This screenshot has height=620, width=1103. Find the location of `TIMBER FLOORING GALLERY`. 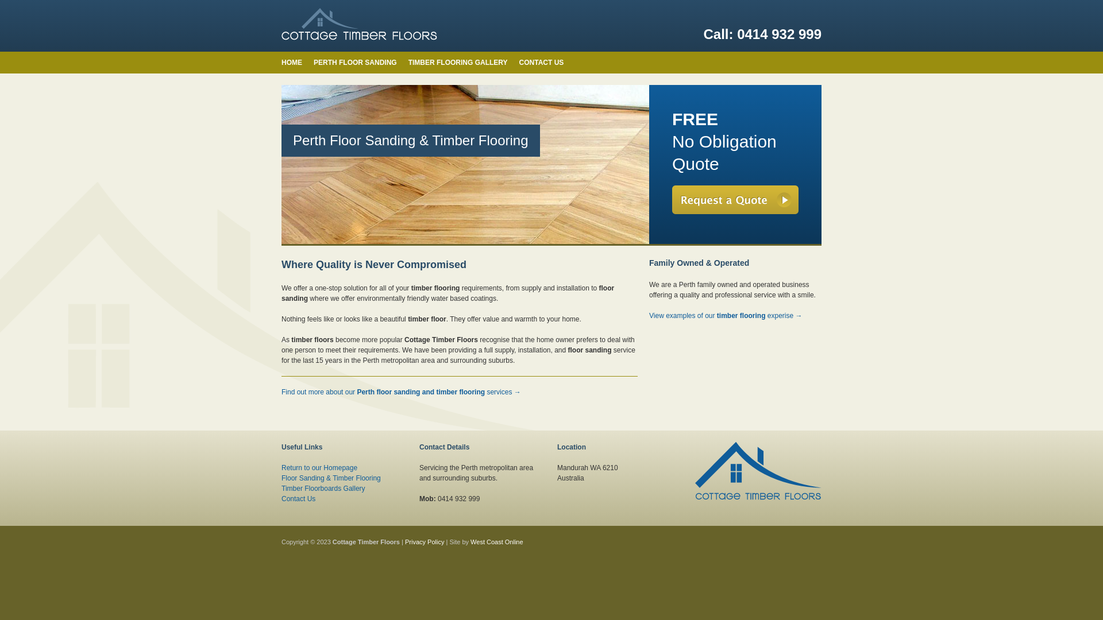

TIMBER FLOORING GALLERY is located at coordinates (458, 63).